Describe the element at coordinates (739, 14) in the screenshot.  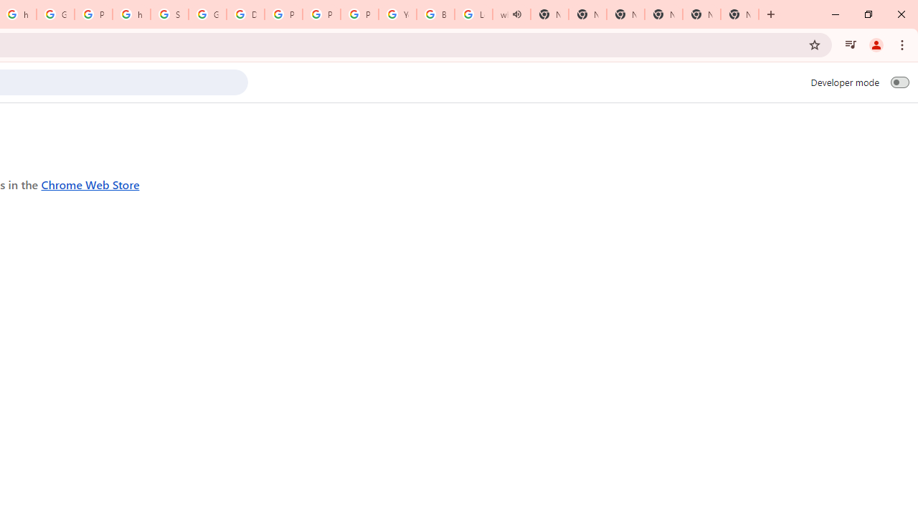
I see `New Tab` at that location.